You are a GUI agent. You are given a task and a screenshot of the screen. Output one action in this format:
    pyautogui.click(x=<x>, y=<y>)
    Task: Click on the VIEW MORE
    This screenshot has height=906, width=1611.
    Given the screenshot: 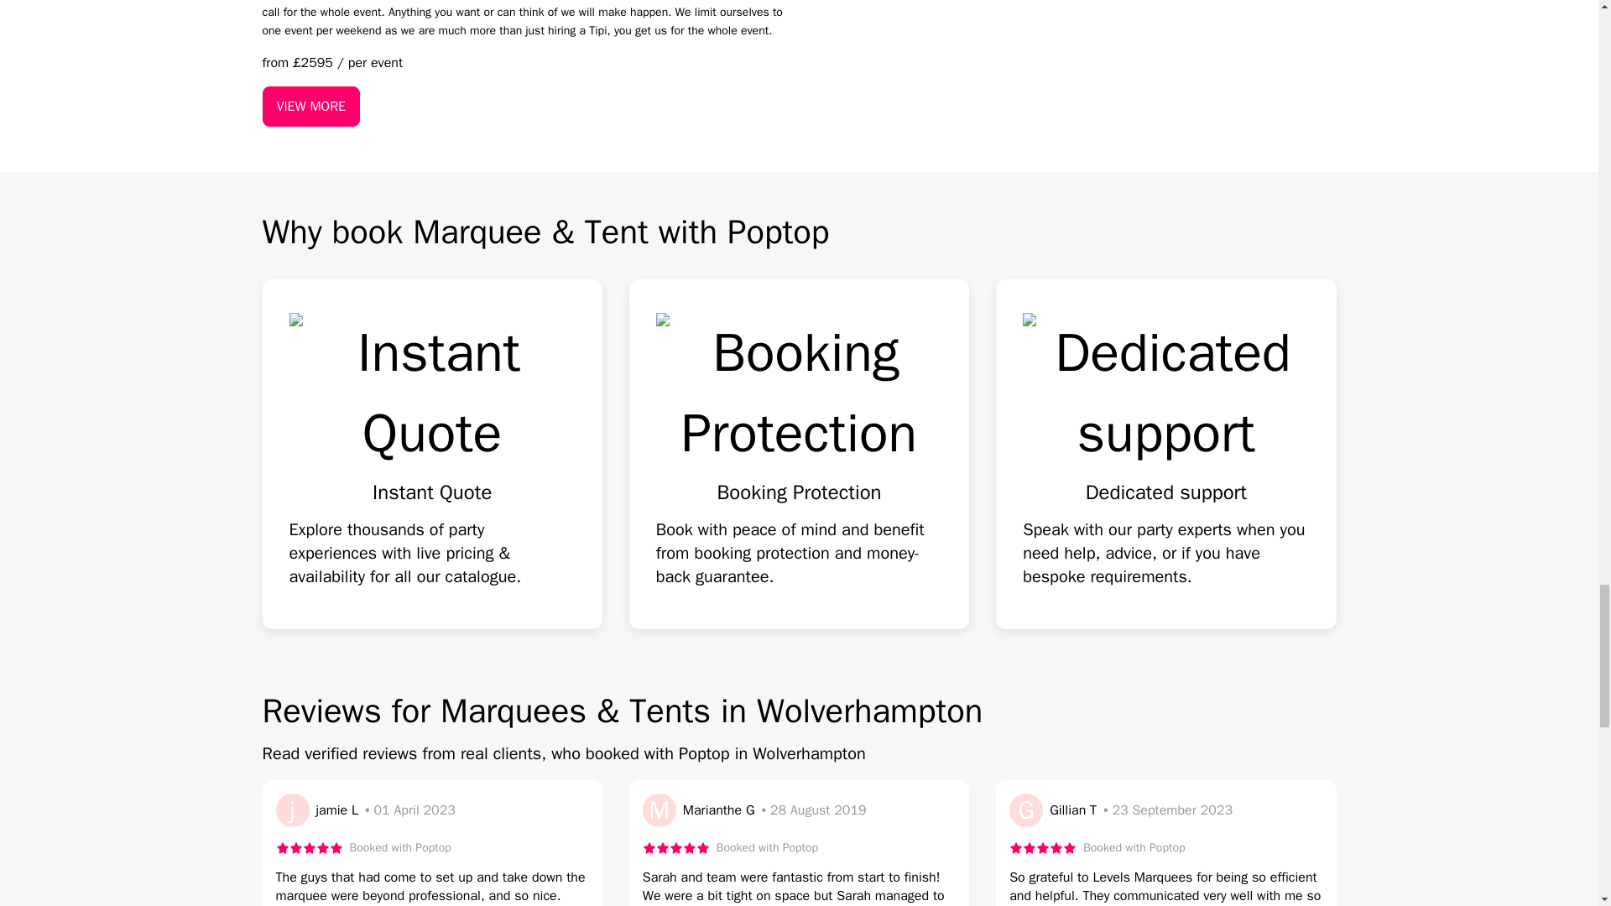 What is the action you would take?
    pyautogui.click(x=310, y=106)
    